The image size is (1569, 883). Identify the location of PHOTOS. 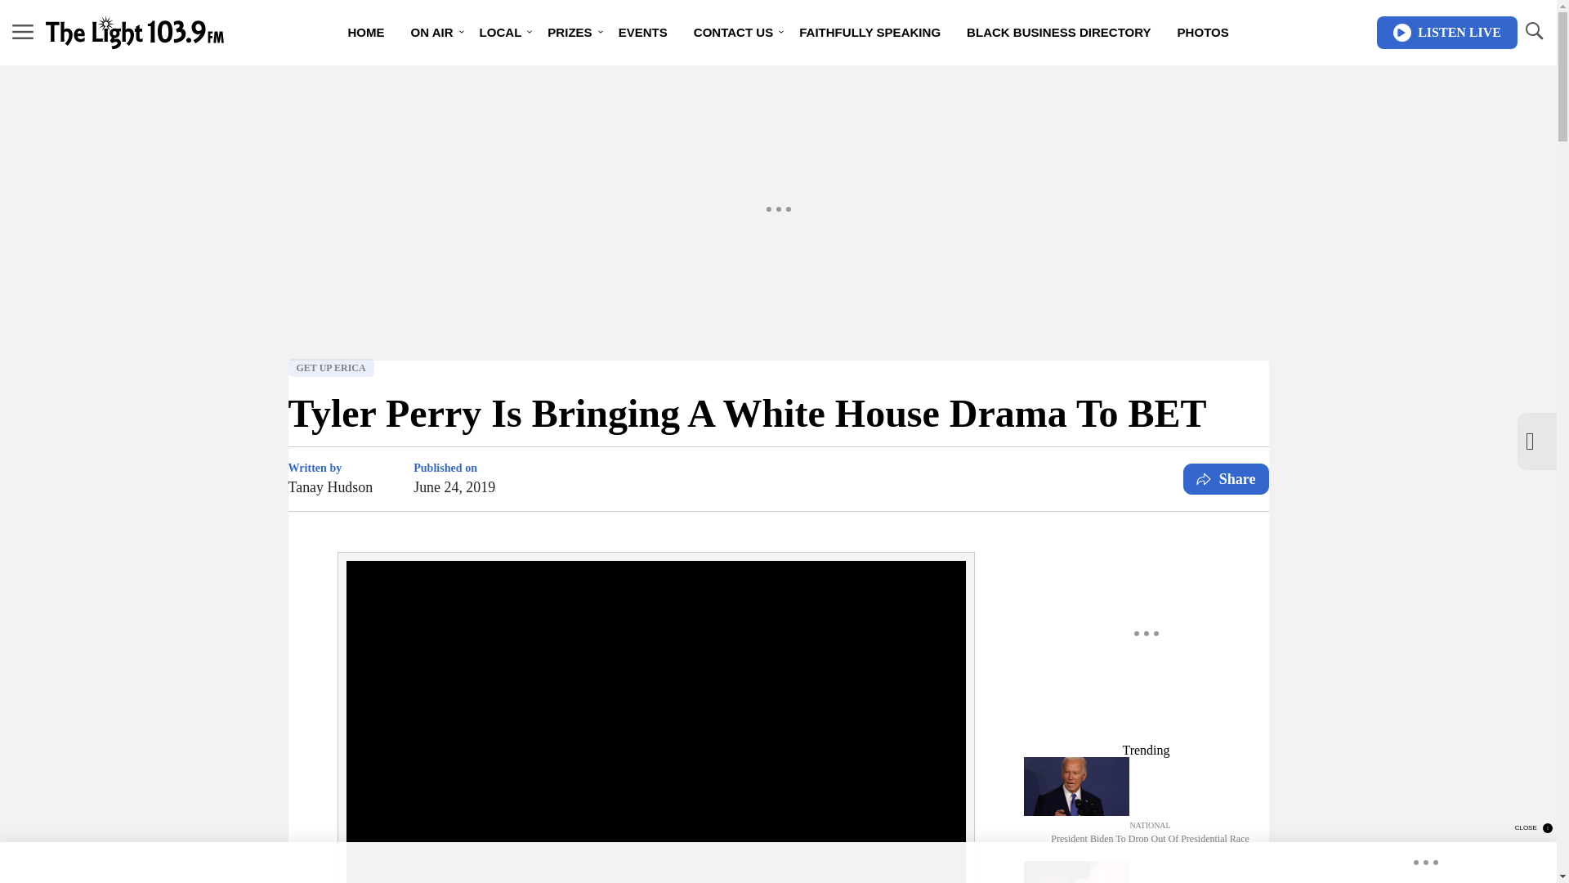
(1203, 33).